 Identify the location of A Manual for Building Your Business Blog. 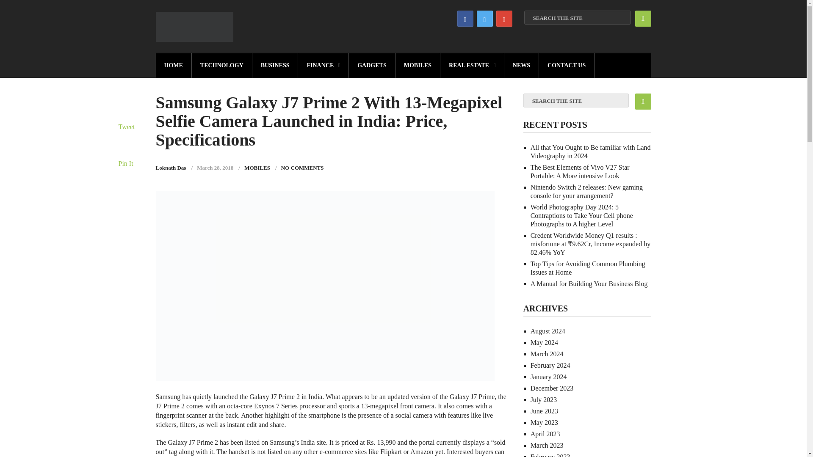
(589, 284).